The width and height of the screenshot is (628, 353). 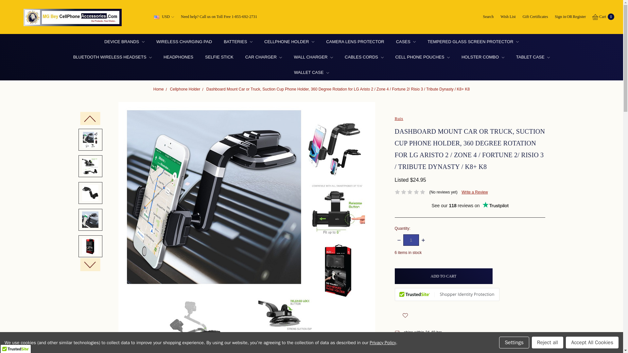 What do you see at coordinates (508, 17) in the screenshot?
I see `Wish List` at bounding box center [508, 17].